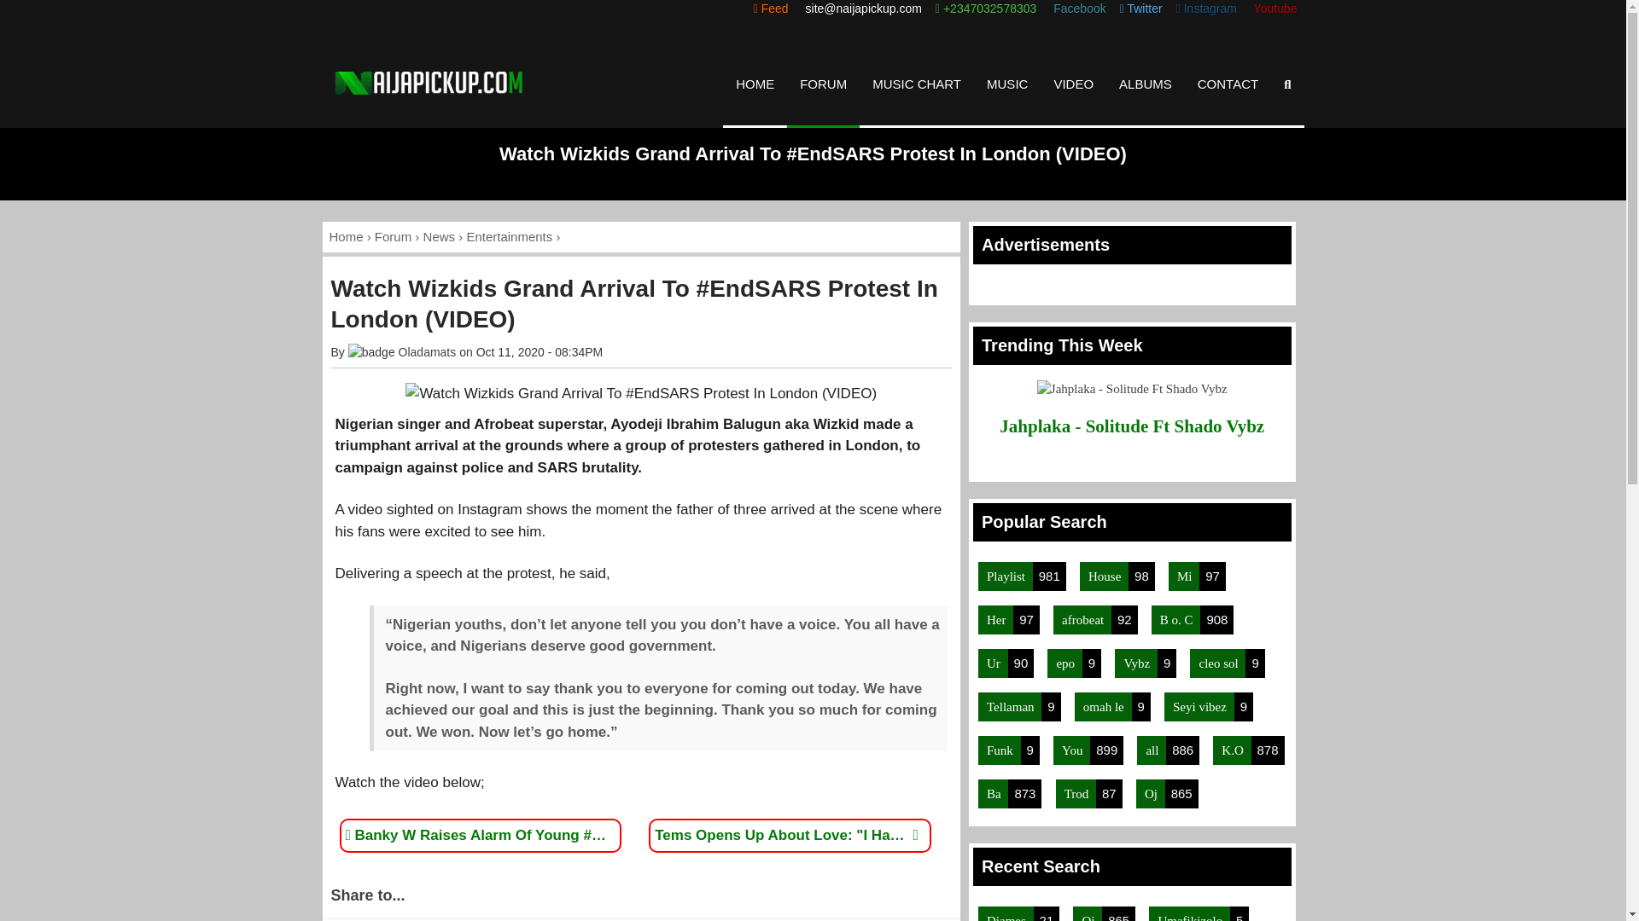  What do you see at coordinates (347, 236) in the screenshot?
I see `Home` at bounding box center [347, 236].